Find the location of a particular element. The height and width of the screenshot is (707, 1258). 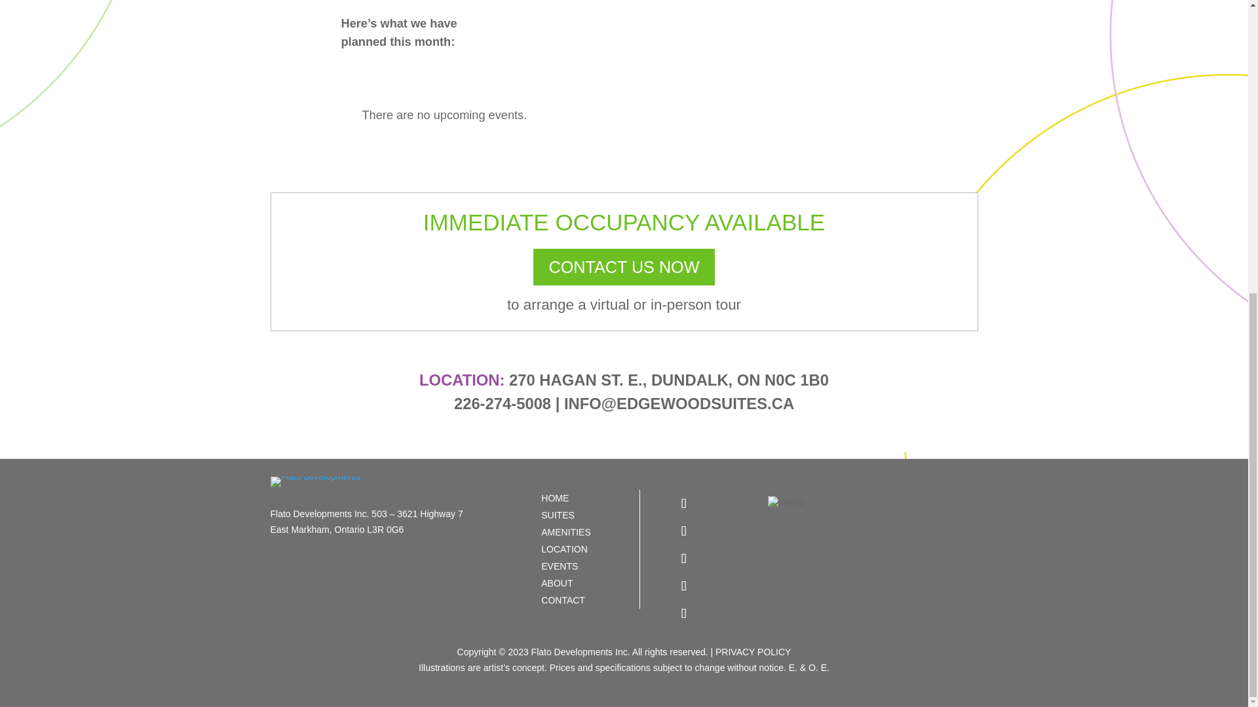

Follow on Twitter is located at coordinates (684, 530).